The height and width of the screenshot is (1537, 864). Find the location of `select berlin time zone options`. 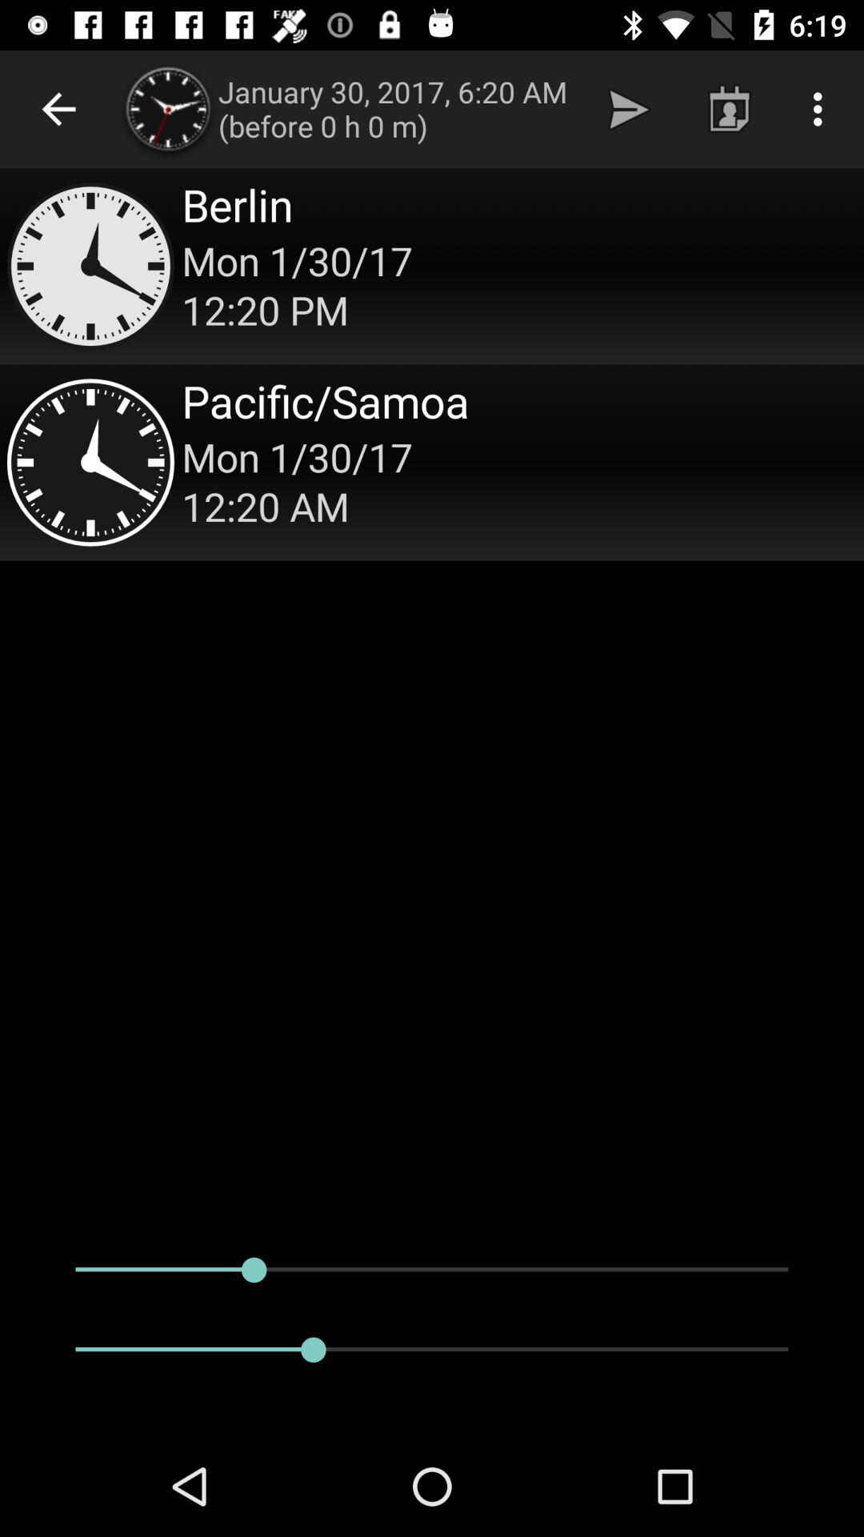

select berlin time zone options is located at coordinates (432, 266).